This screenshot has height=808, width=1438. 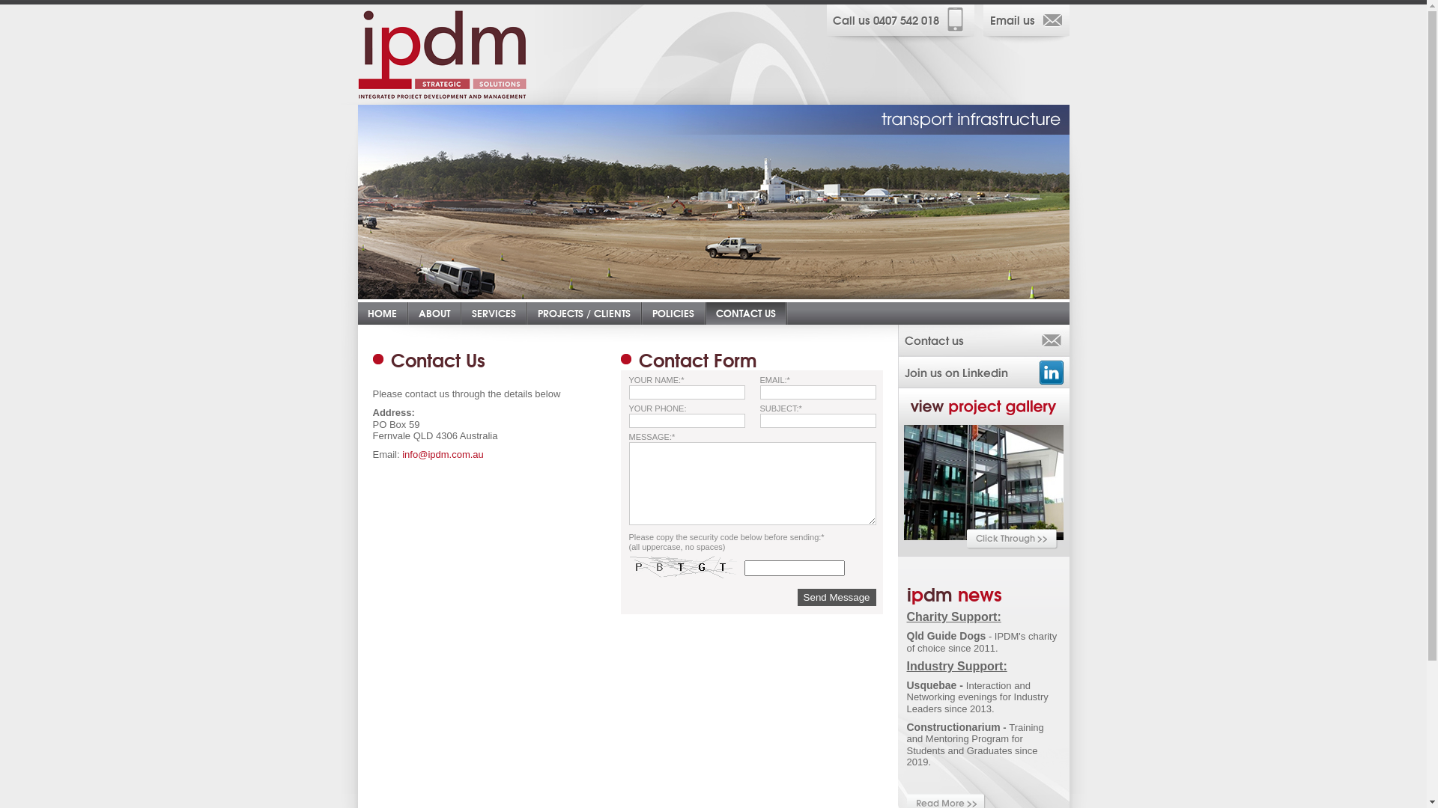 I want to click on Email us, so click(x=1026, y=24).